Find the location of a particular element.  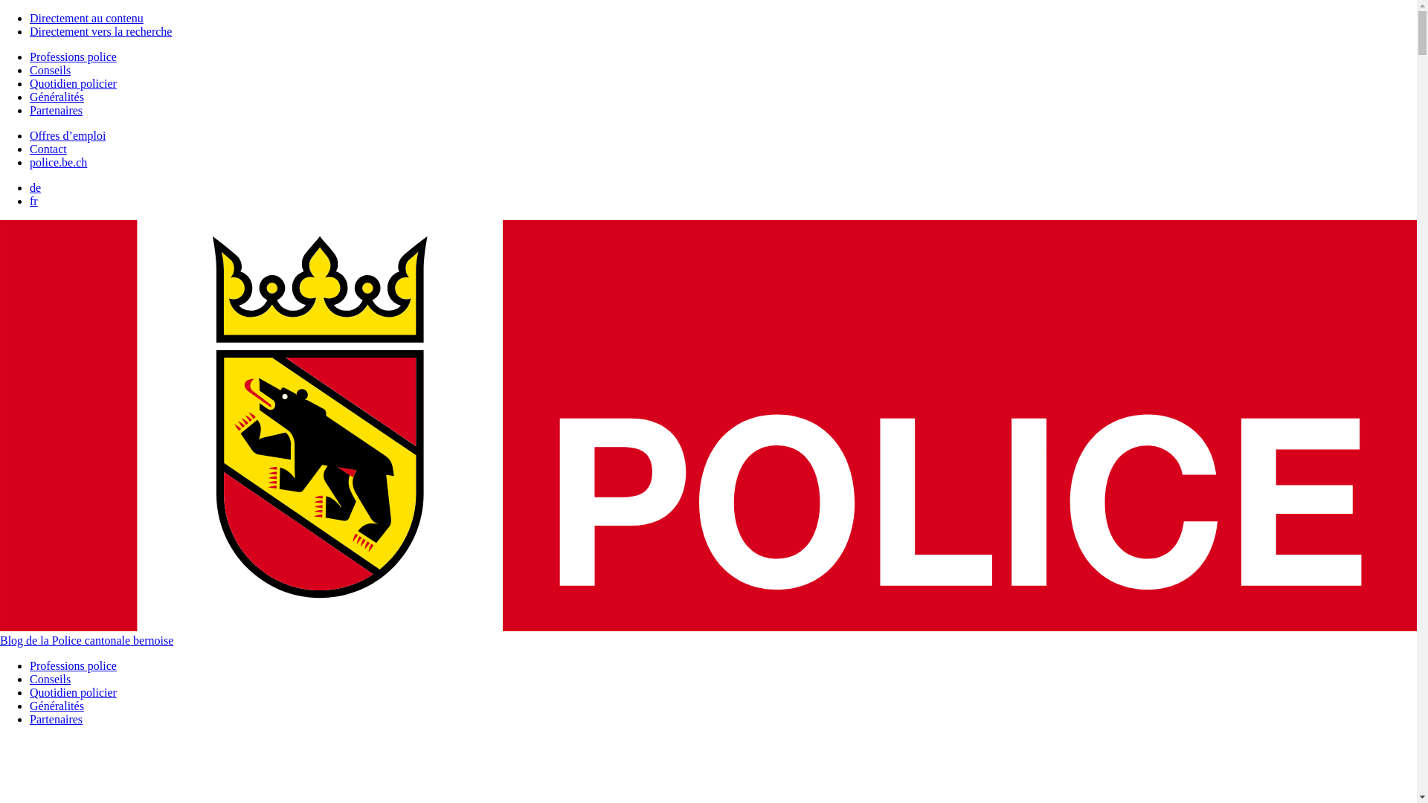

fr is located at coordinates (34, 201).